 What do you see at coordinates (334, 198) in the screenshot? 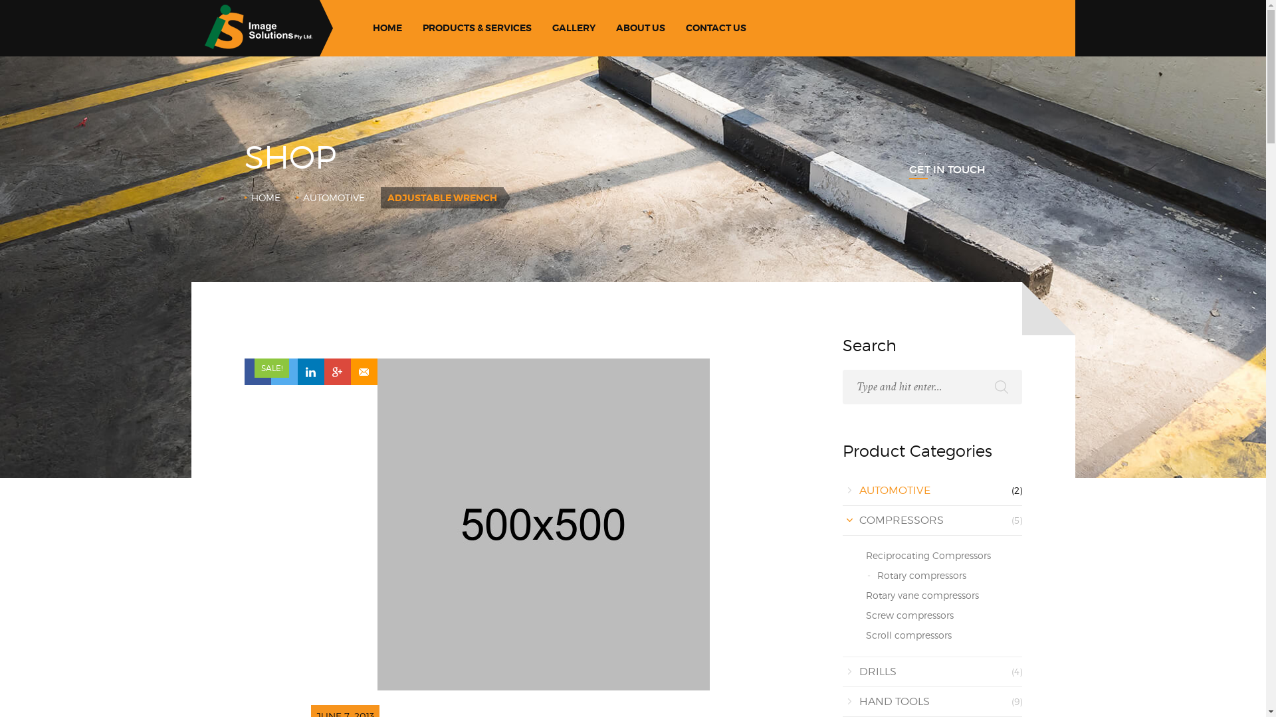
I see `AUTOMOTIVE` at bounding box center [334, 198].